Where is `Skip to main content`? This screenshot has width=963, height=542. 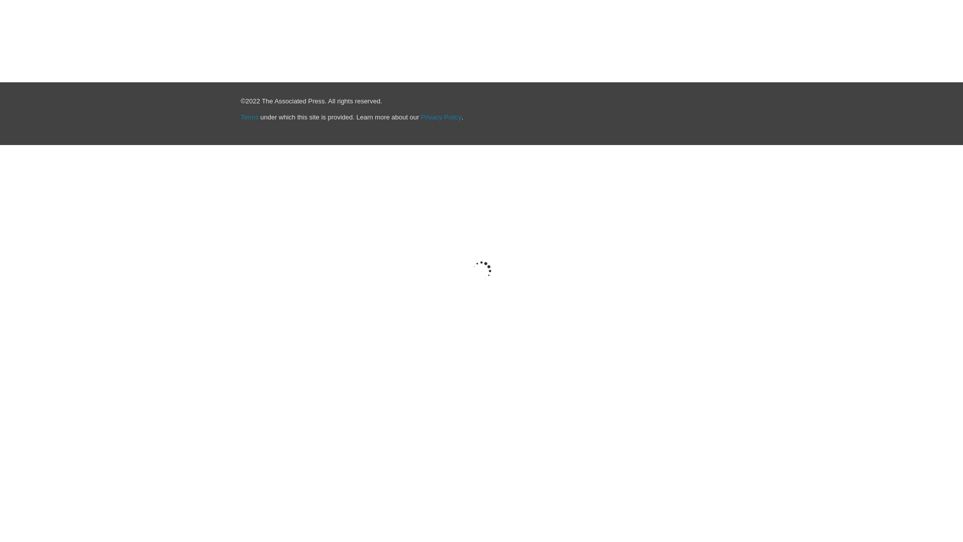
Skip to main content is located at coordinates (36, 6).